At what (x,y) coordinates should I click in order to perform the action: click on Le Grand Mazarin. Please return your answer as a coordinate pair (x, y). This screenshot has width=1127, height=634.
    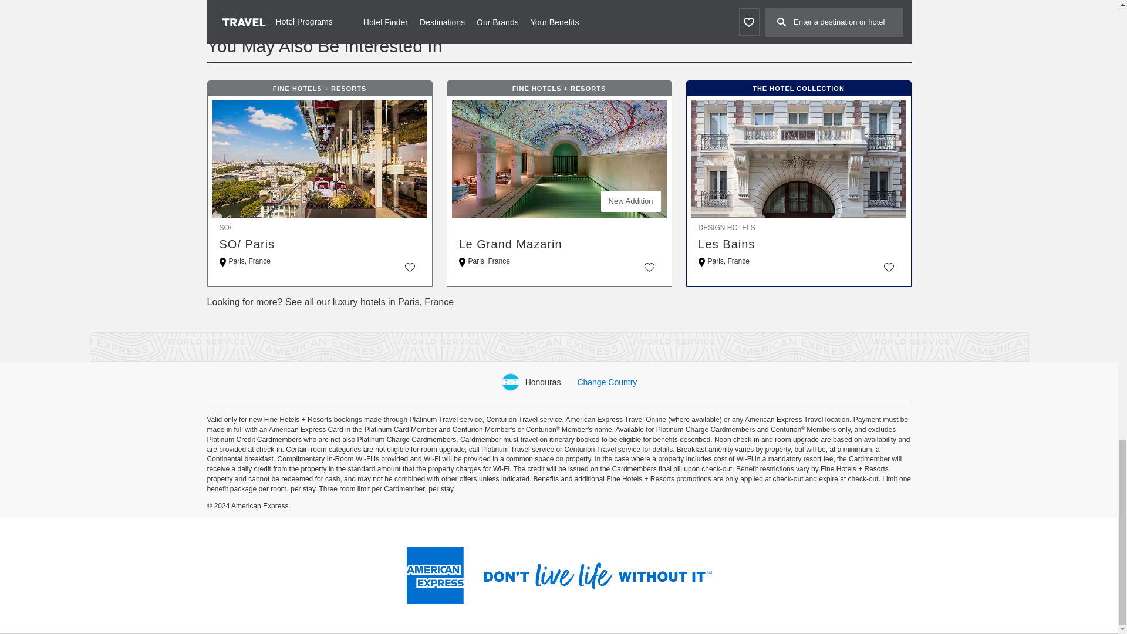
    Looking at the image, I should click on (559, 244).